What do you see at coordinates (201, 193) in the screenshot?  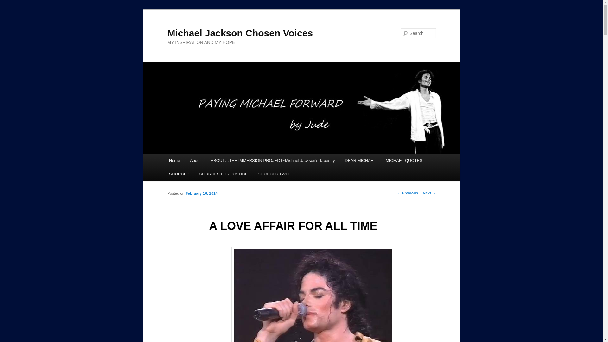 I see `February 16, 2014` at bounding box center [201, 193].